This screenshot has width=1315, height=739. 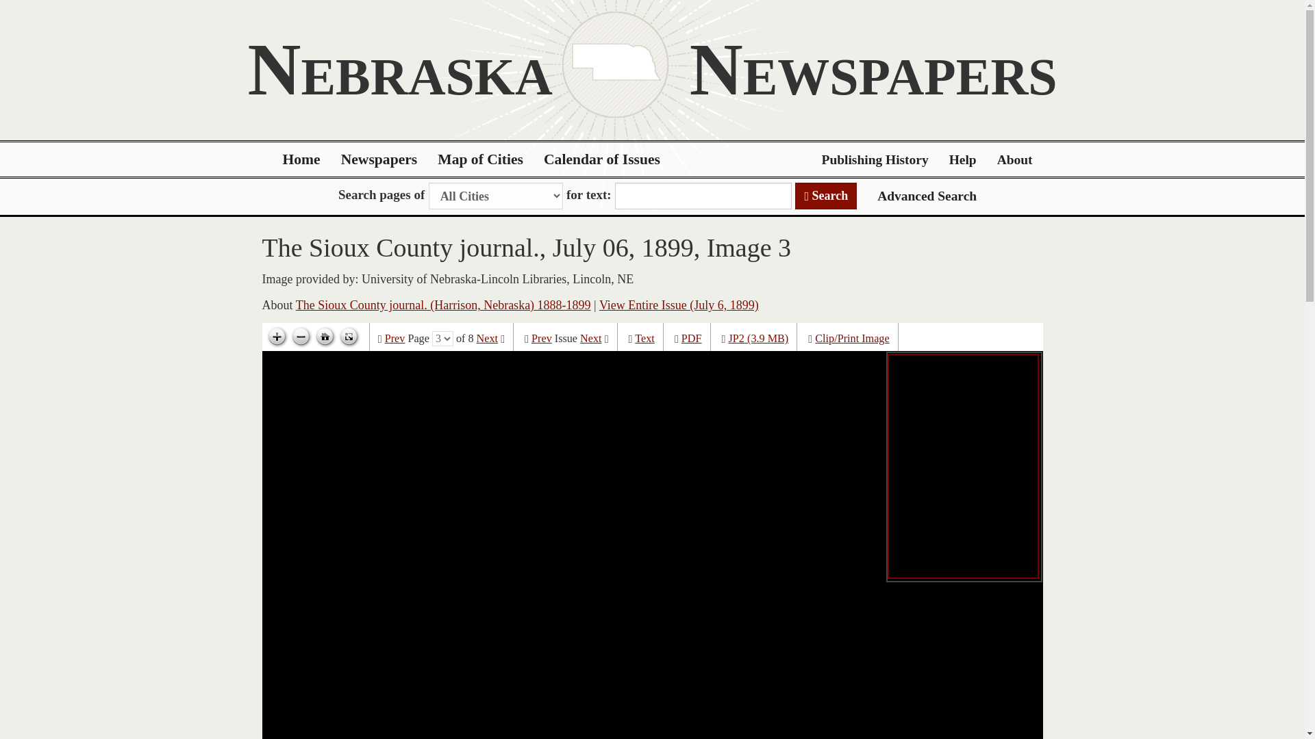 What do you see at coordinates (277, 337) in the screenshot?
I see `Zoom in` at bounding box center [277, 337].